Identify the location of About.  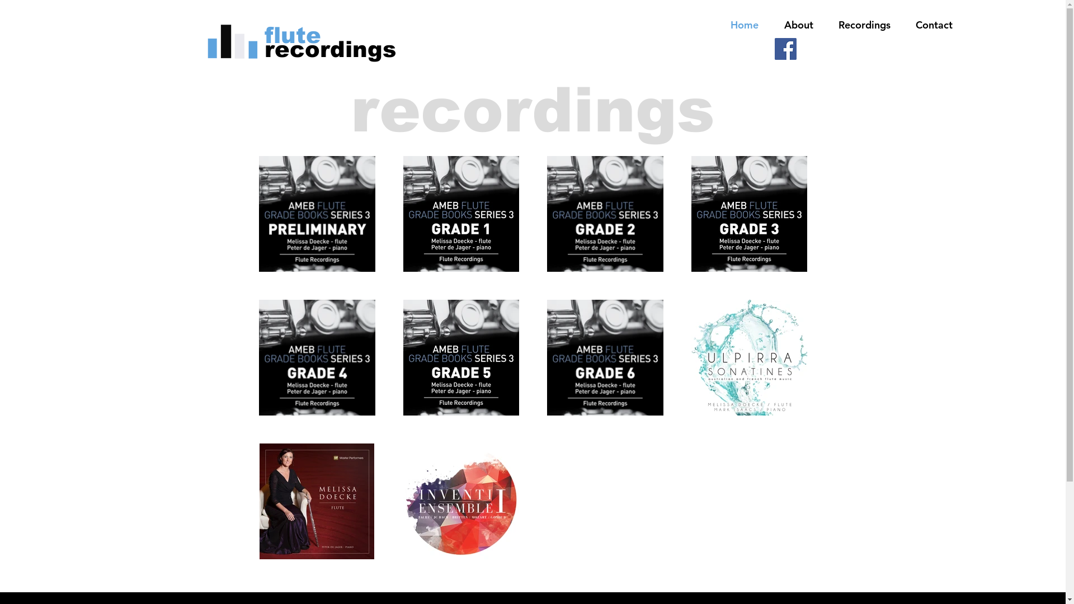
(799, 25).